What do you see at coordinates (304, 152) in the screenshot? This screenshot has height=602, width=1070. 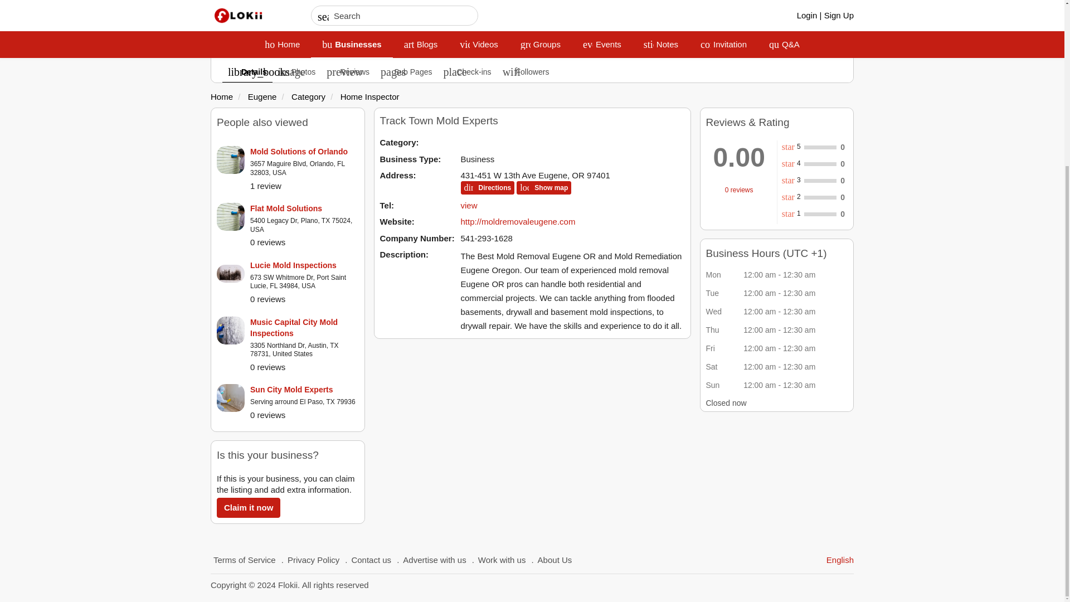 I see `Mold Solutions of Orlando` at bounding box center [304, 152].